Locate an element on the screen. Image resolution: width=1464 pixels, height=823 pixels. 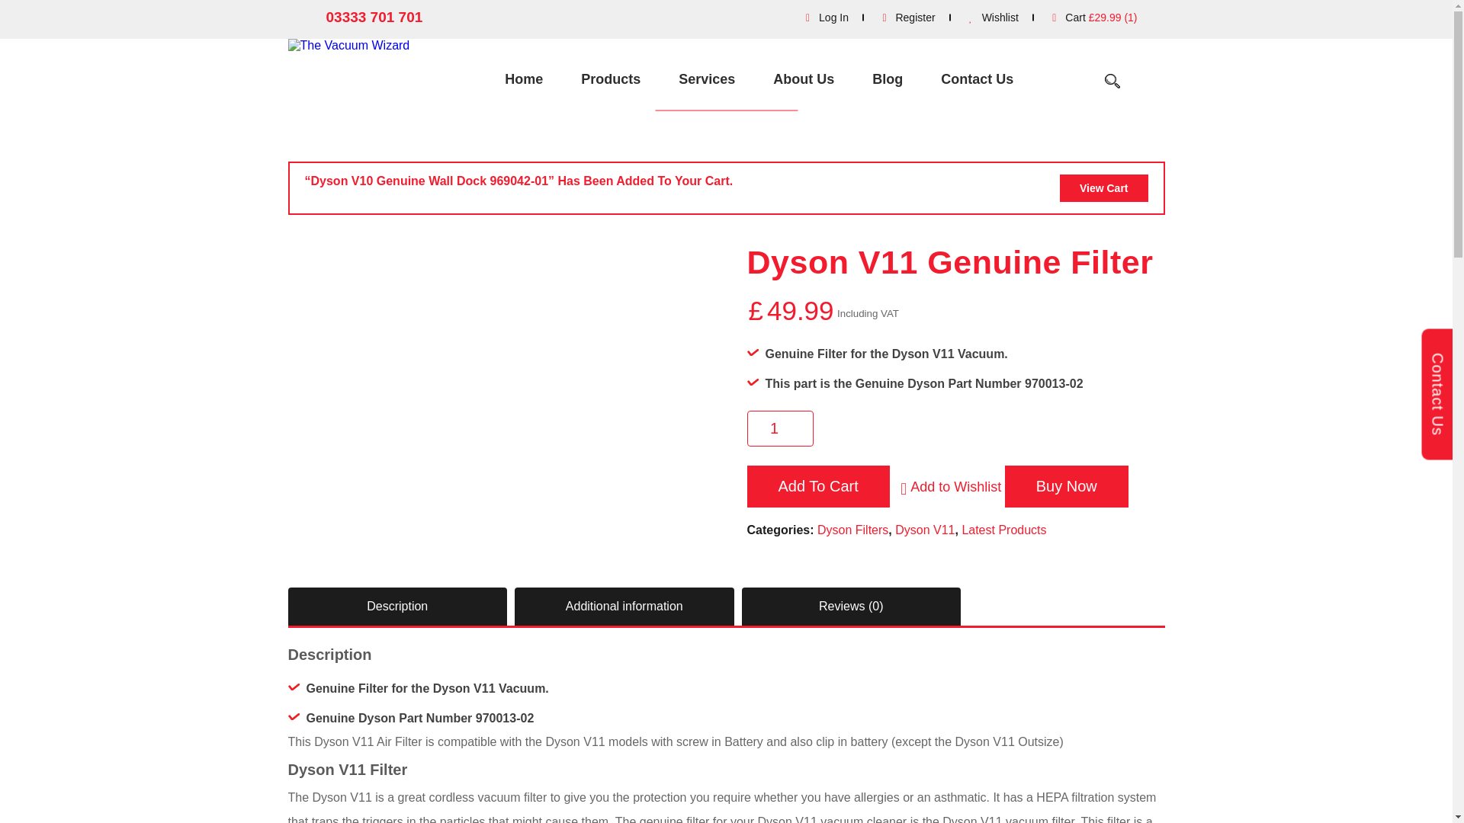
1 is located at coordinates (780, 428).